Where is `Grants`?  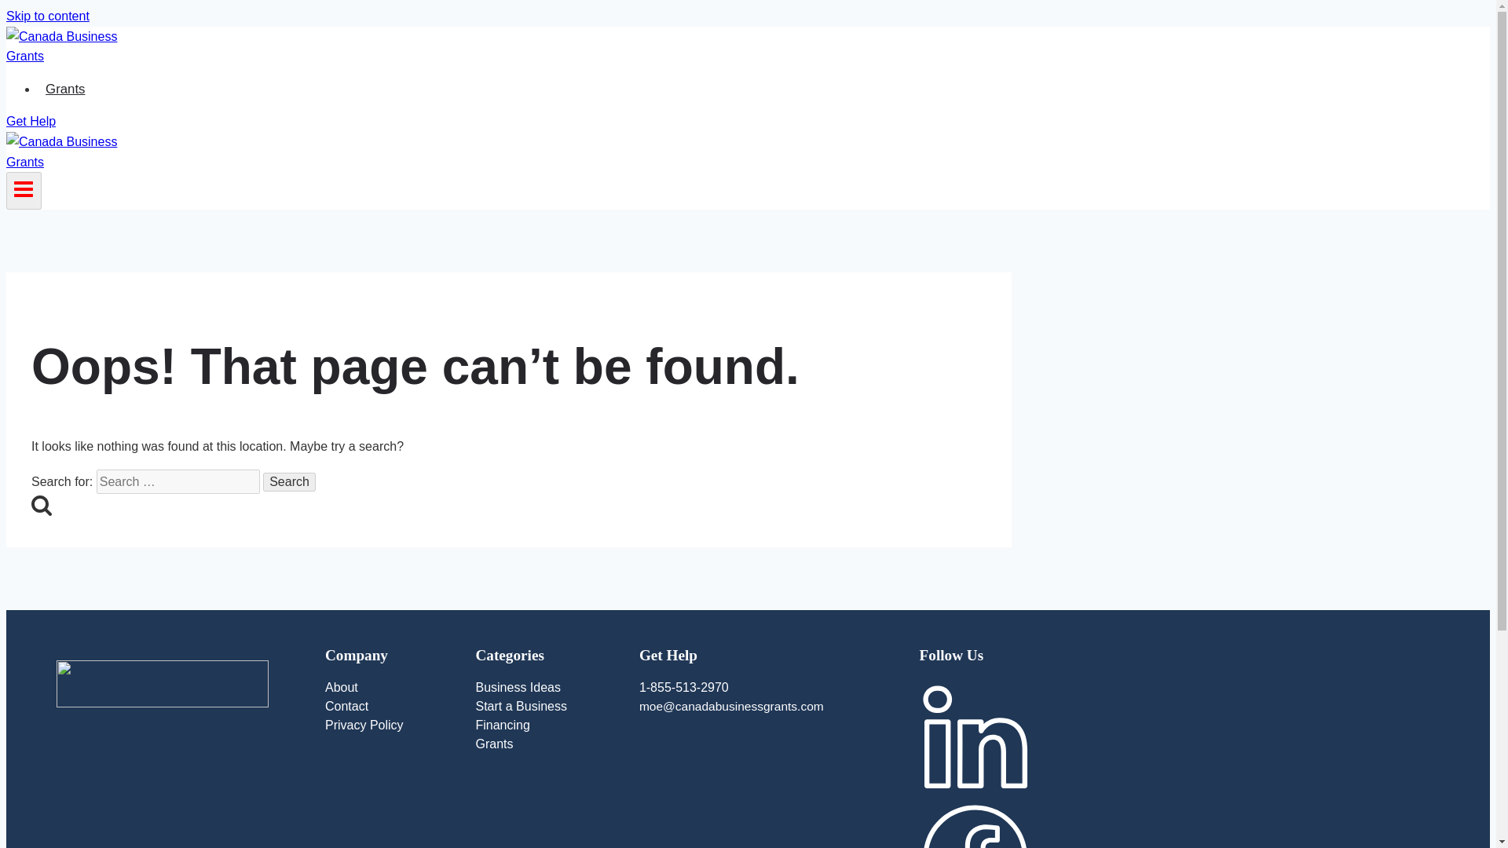
Grants is located at coordinates (66, 88).